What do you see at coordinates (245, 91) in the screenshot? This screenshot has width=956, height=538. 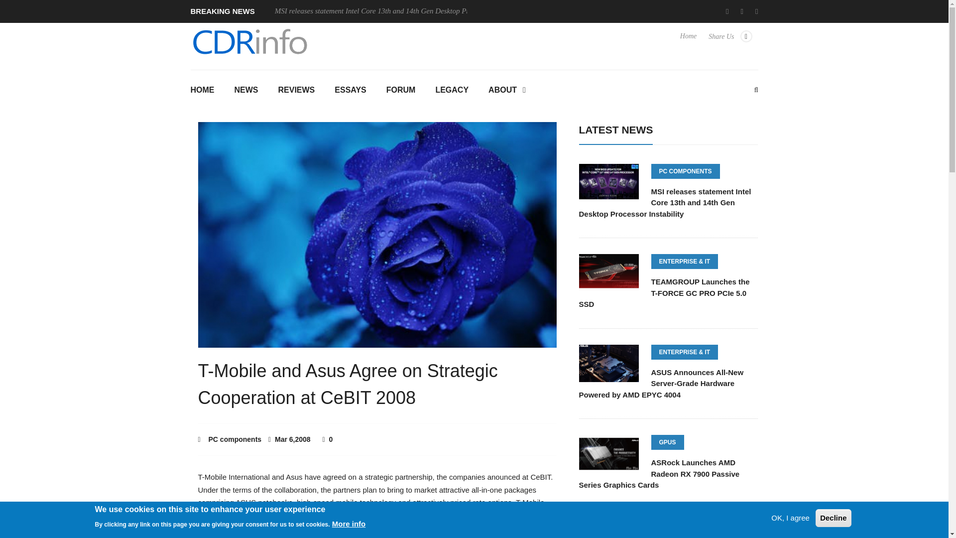 I see `NEWS` at bounding box center [245, 91].